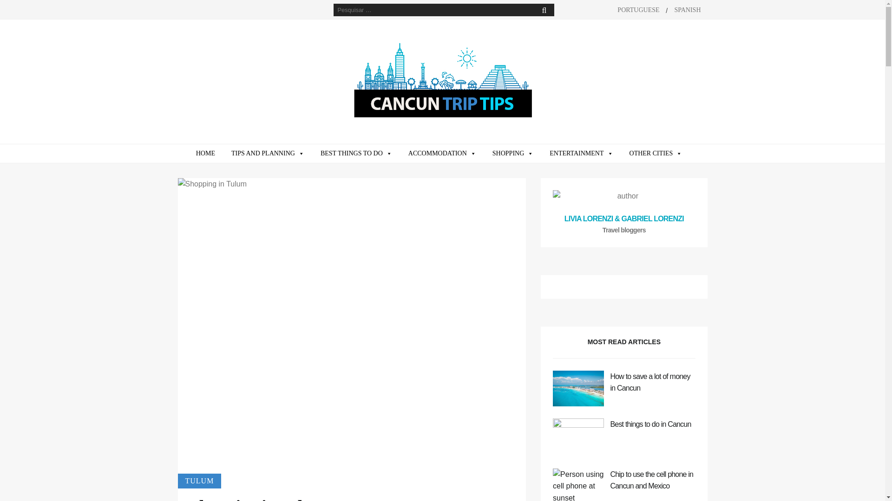 The height and width of the screenshot is (501, 892). I want to click on BEST THINGS TO DO, so click(356, 154).